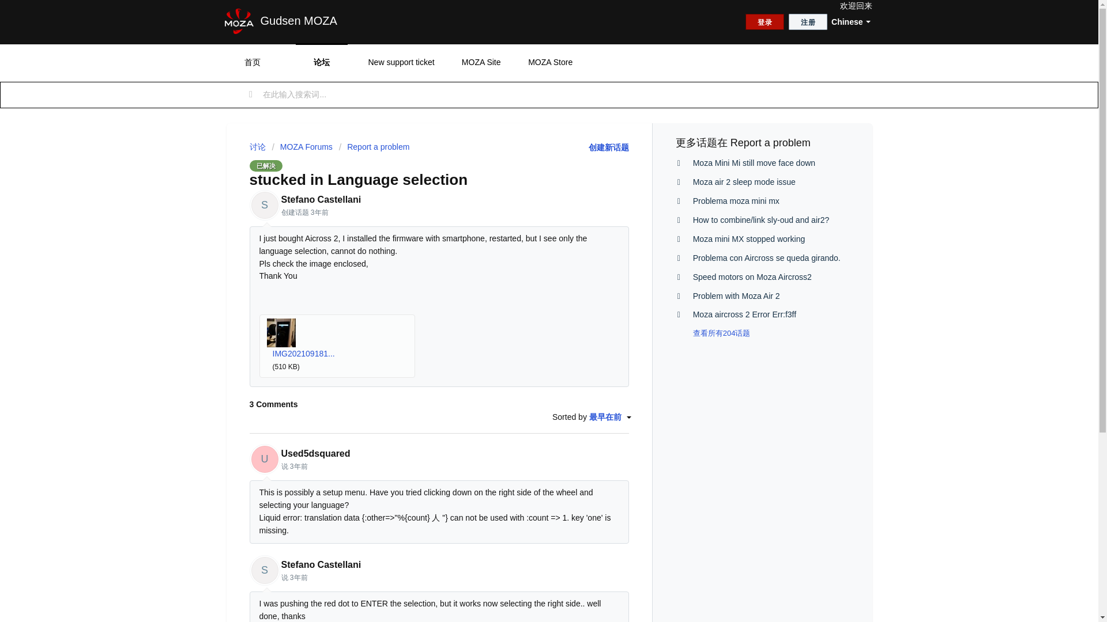 The width and height of the screenshot is (1107, 622). What do you see at coordinates (754, 162) in the screenshot?
I see `Moza Mini Mi still move face down` at bounding box center [754, 162].